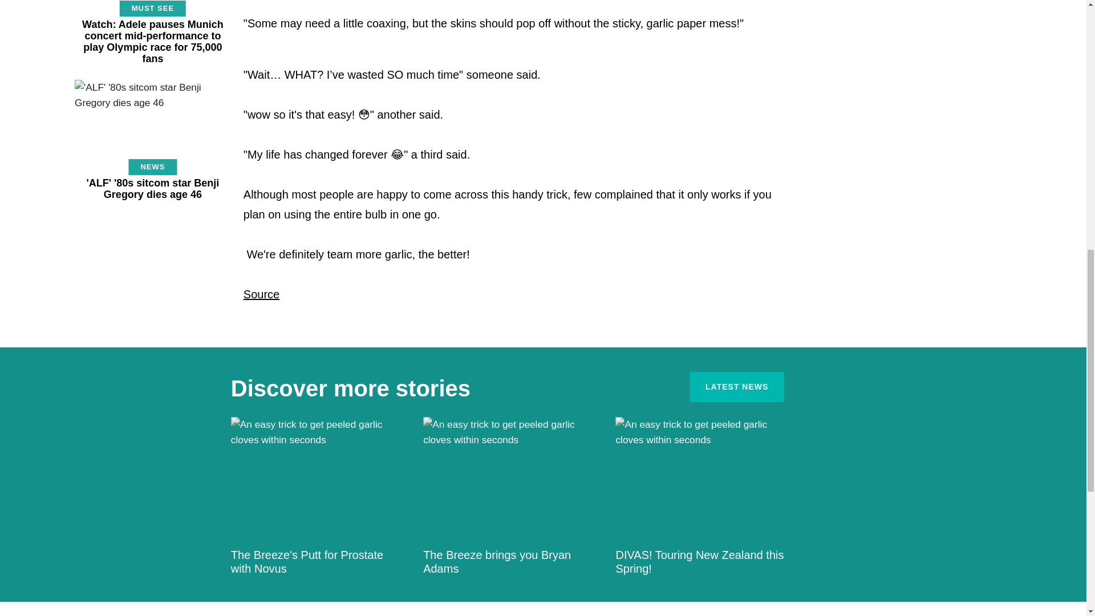  I want to click on MUST SEE, so click(153, 9).